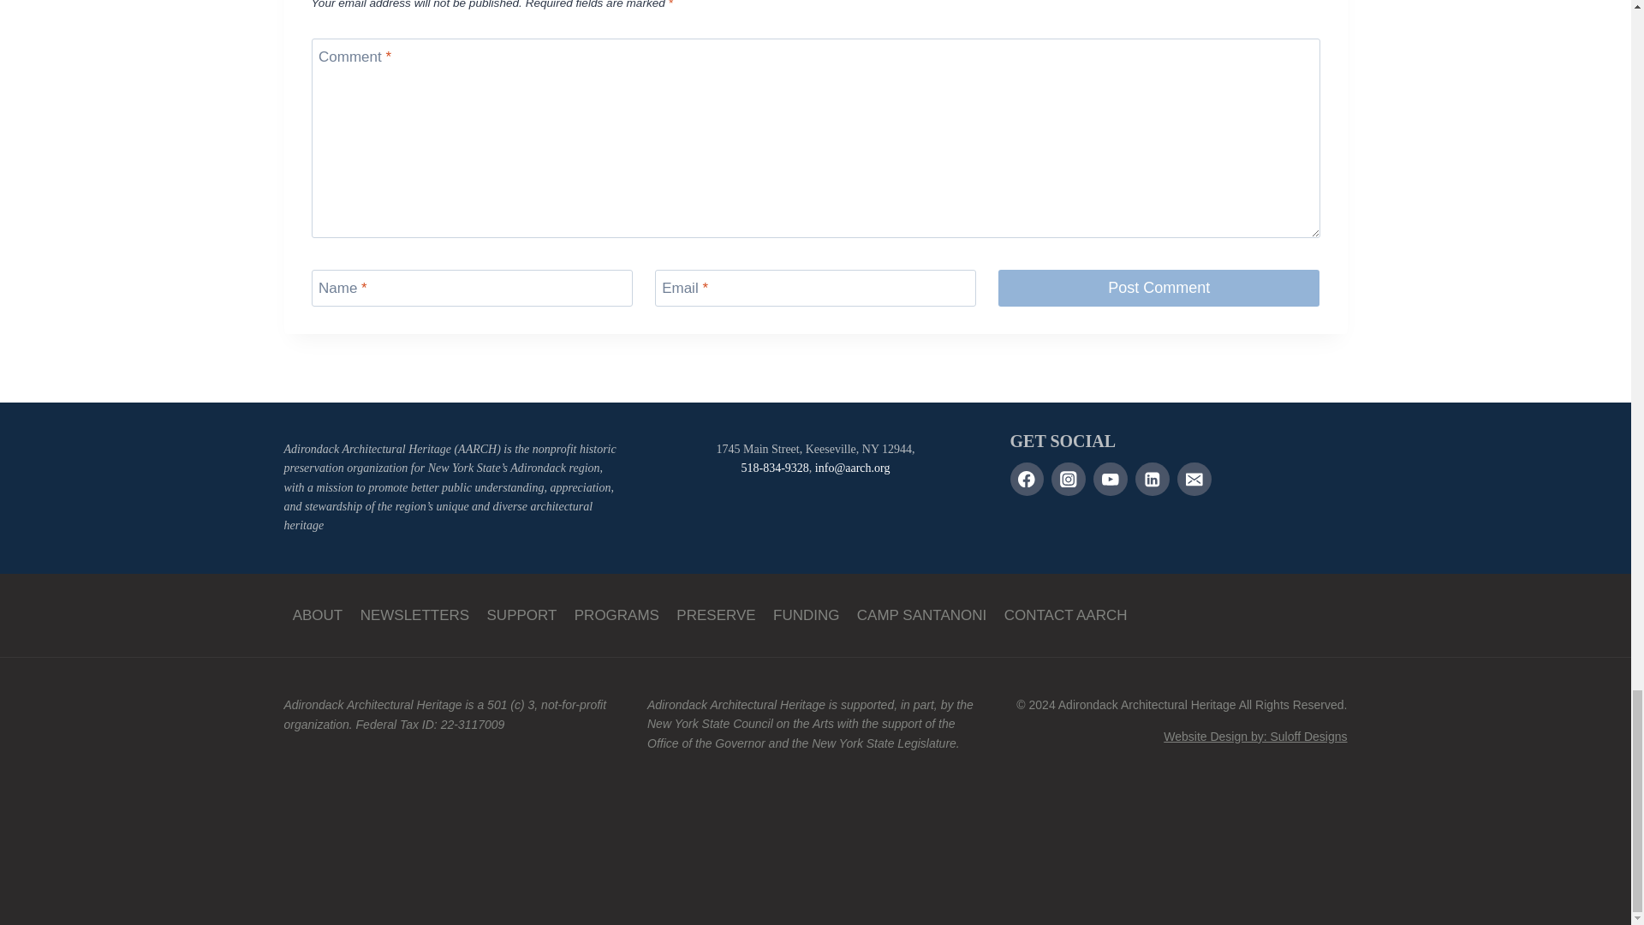 Image resolution: width=1644 pixels, height=925 pixels. I want to click on Post Comment, so click(1159, 288).